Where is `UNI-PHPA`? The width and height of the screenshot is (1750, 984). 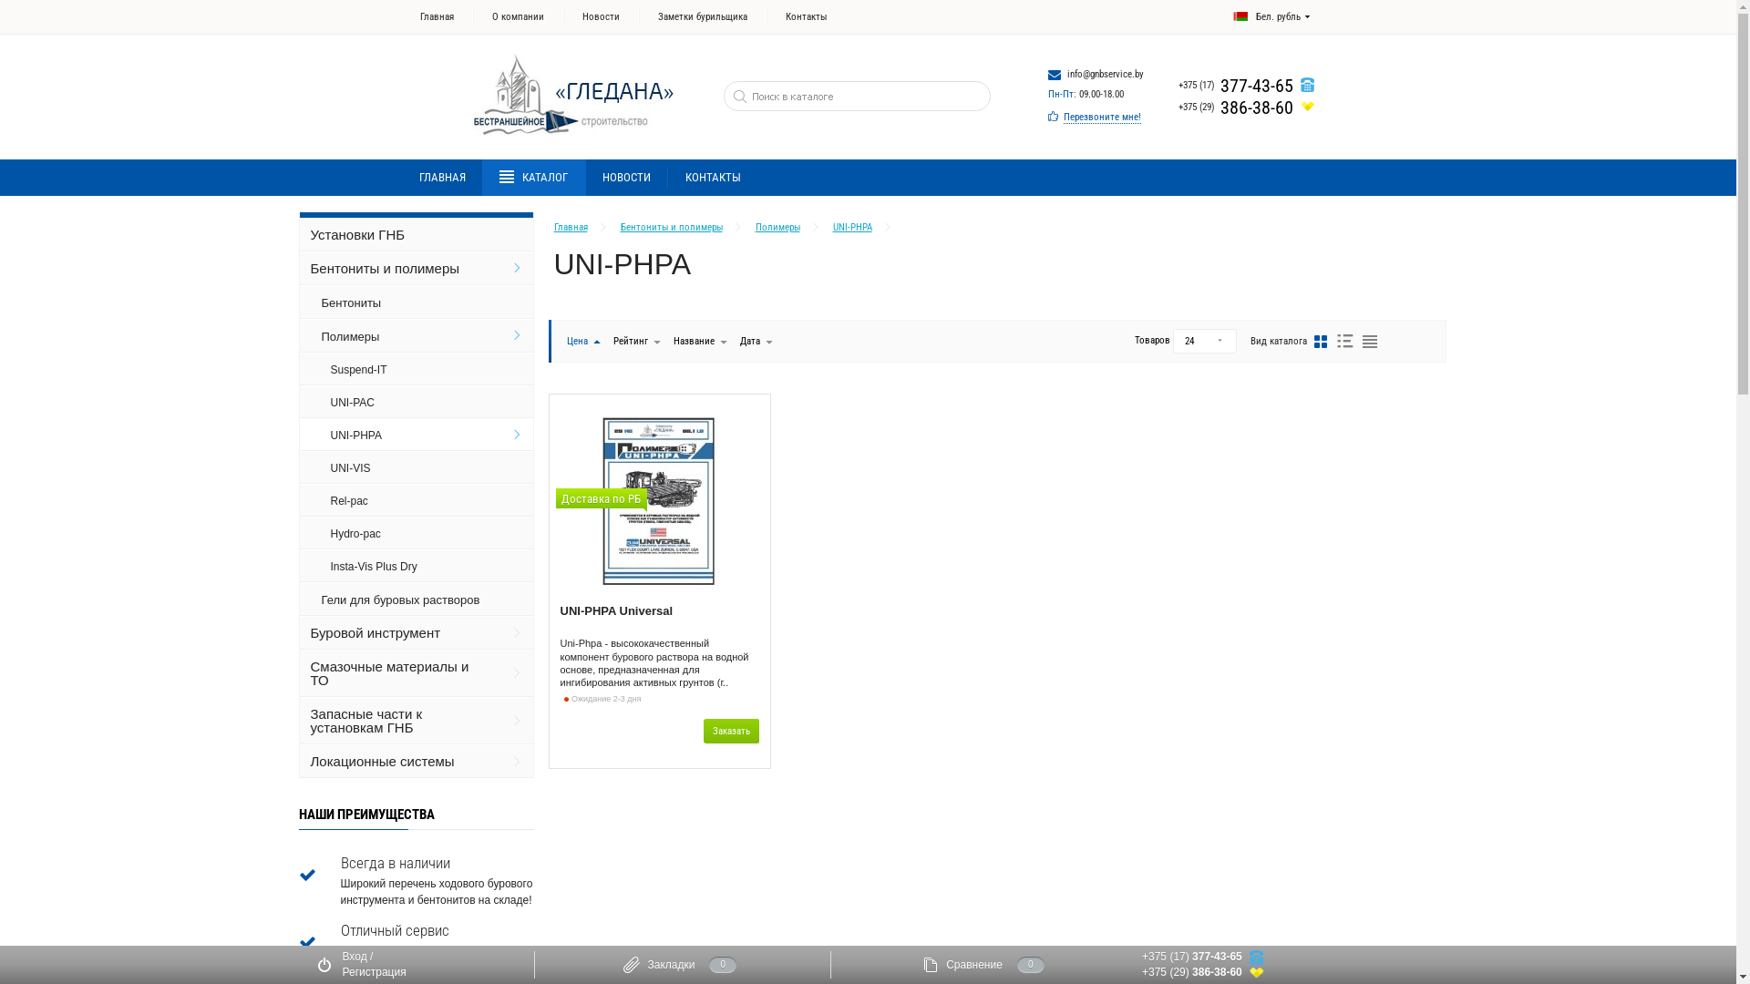
UNI-PHPA is located at coordinates (417, 435).